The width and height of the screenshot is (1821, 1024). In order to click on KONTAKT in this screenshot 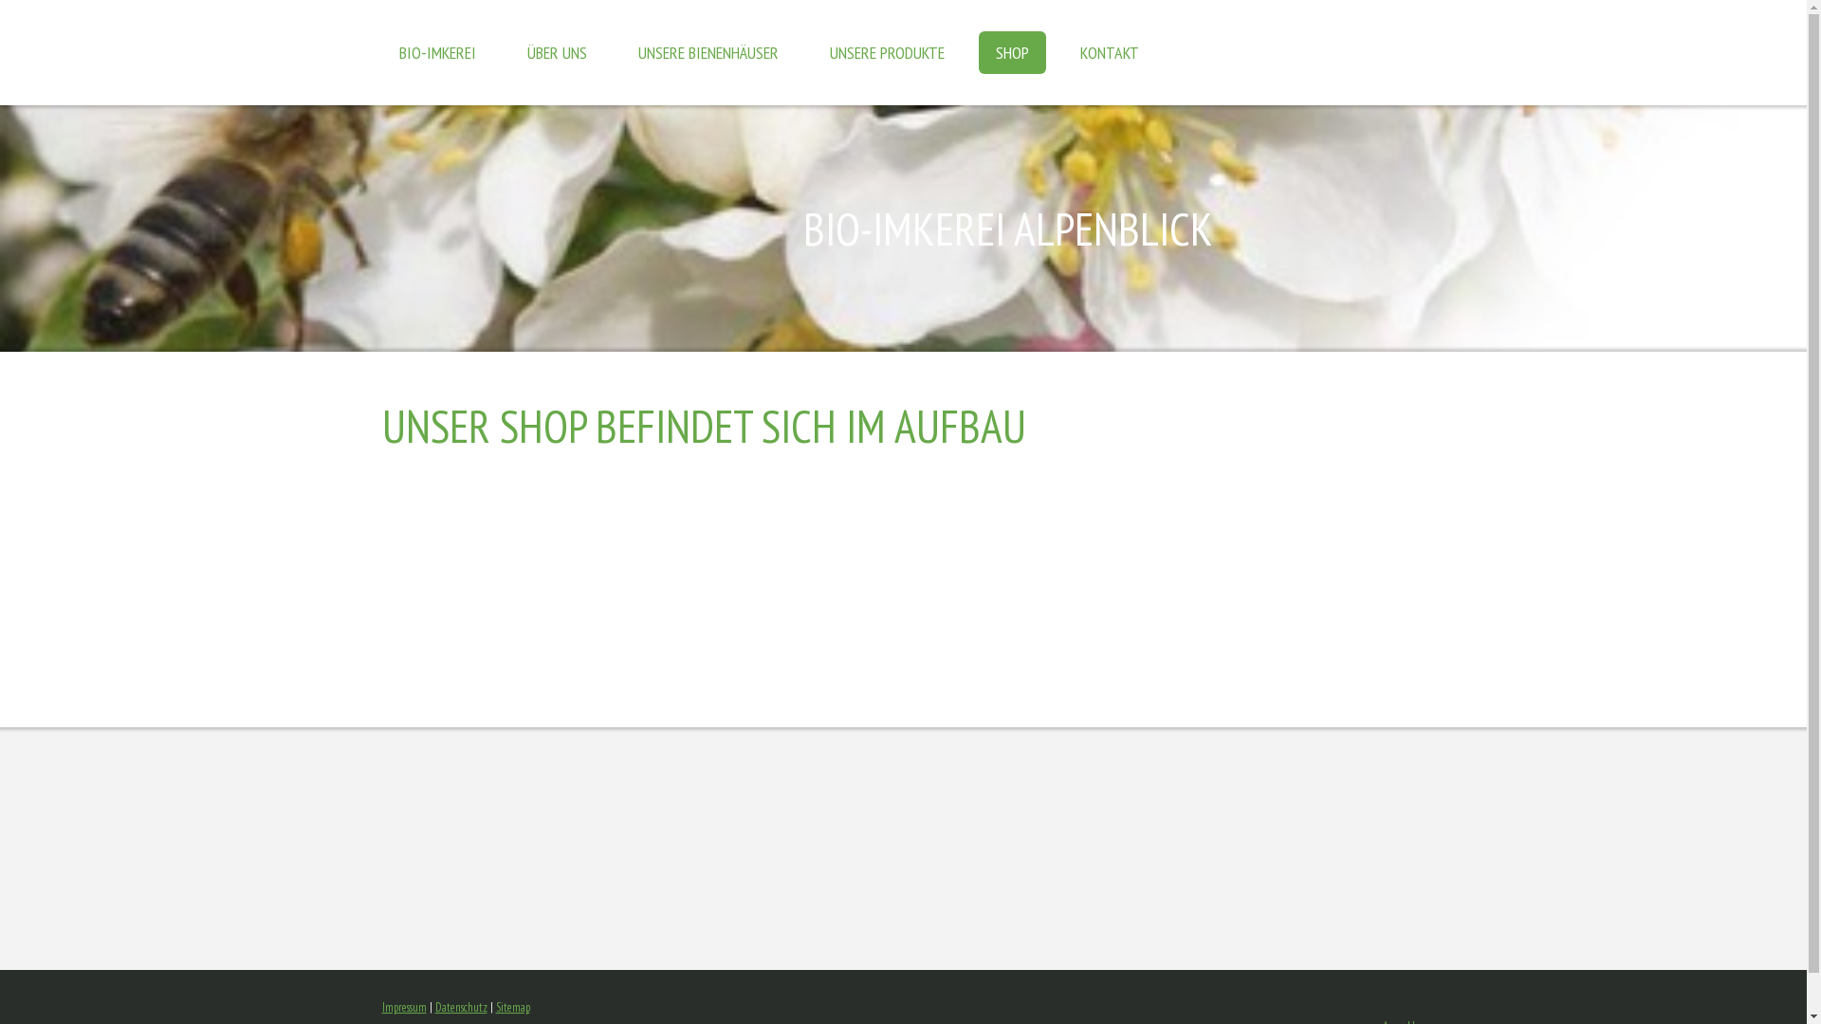, I will do `click(1109, 52)`.